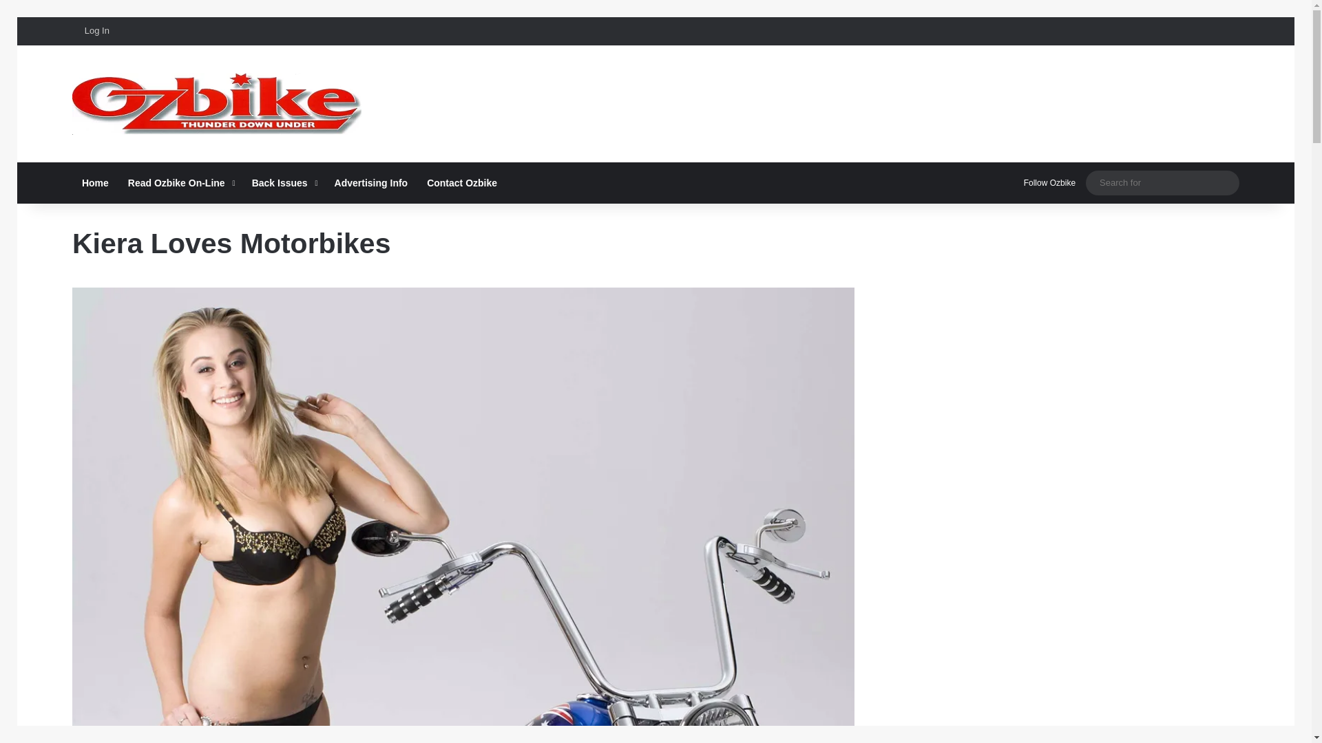 This screenshot has width=1322, height=743. What do you see at coordinates (218, 103) in the screenshot?
I see `Ozbike Digital Magazine` at bounding box center [218, 103].